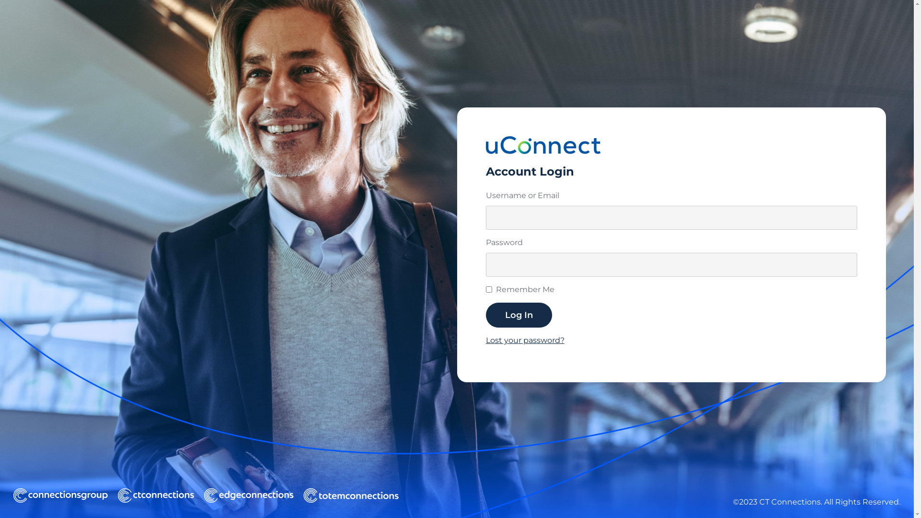  I want to click on Log In, so click(519, 315).